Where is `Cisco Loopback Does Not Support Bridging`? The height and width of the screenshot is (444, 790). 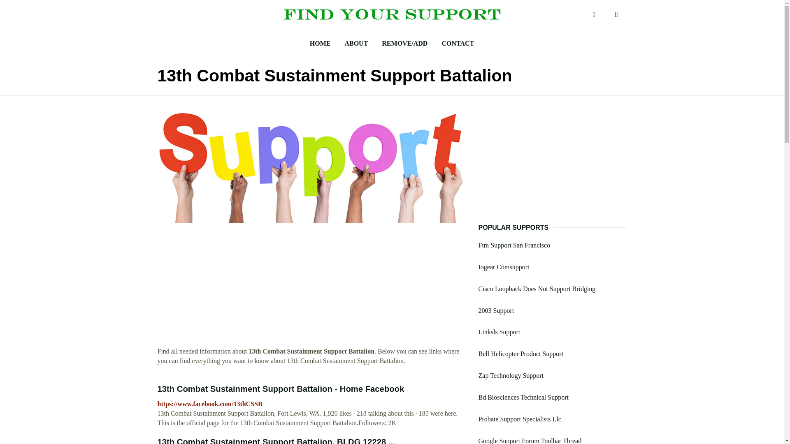 Cisco Loopback Does Not Support Bridging is located at coordinates (537, 289).